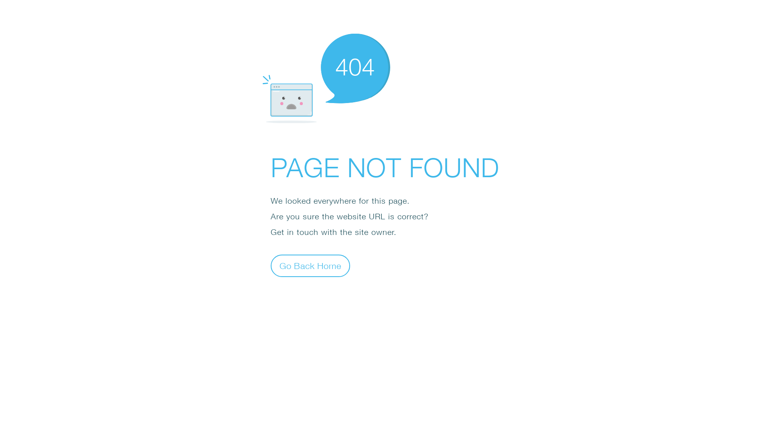 Image resolution: width=770 pixels, height=433 pixels. I want to click on Go Back Home, so click(310, 265).